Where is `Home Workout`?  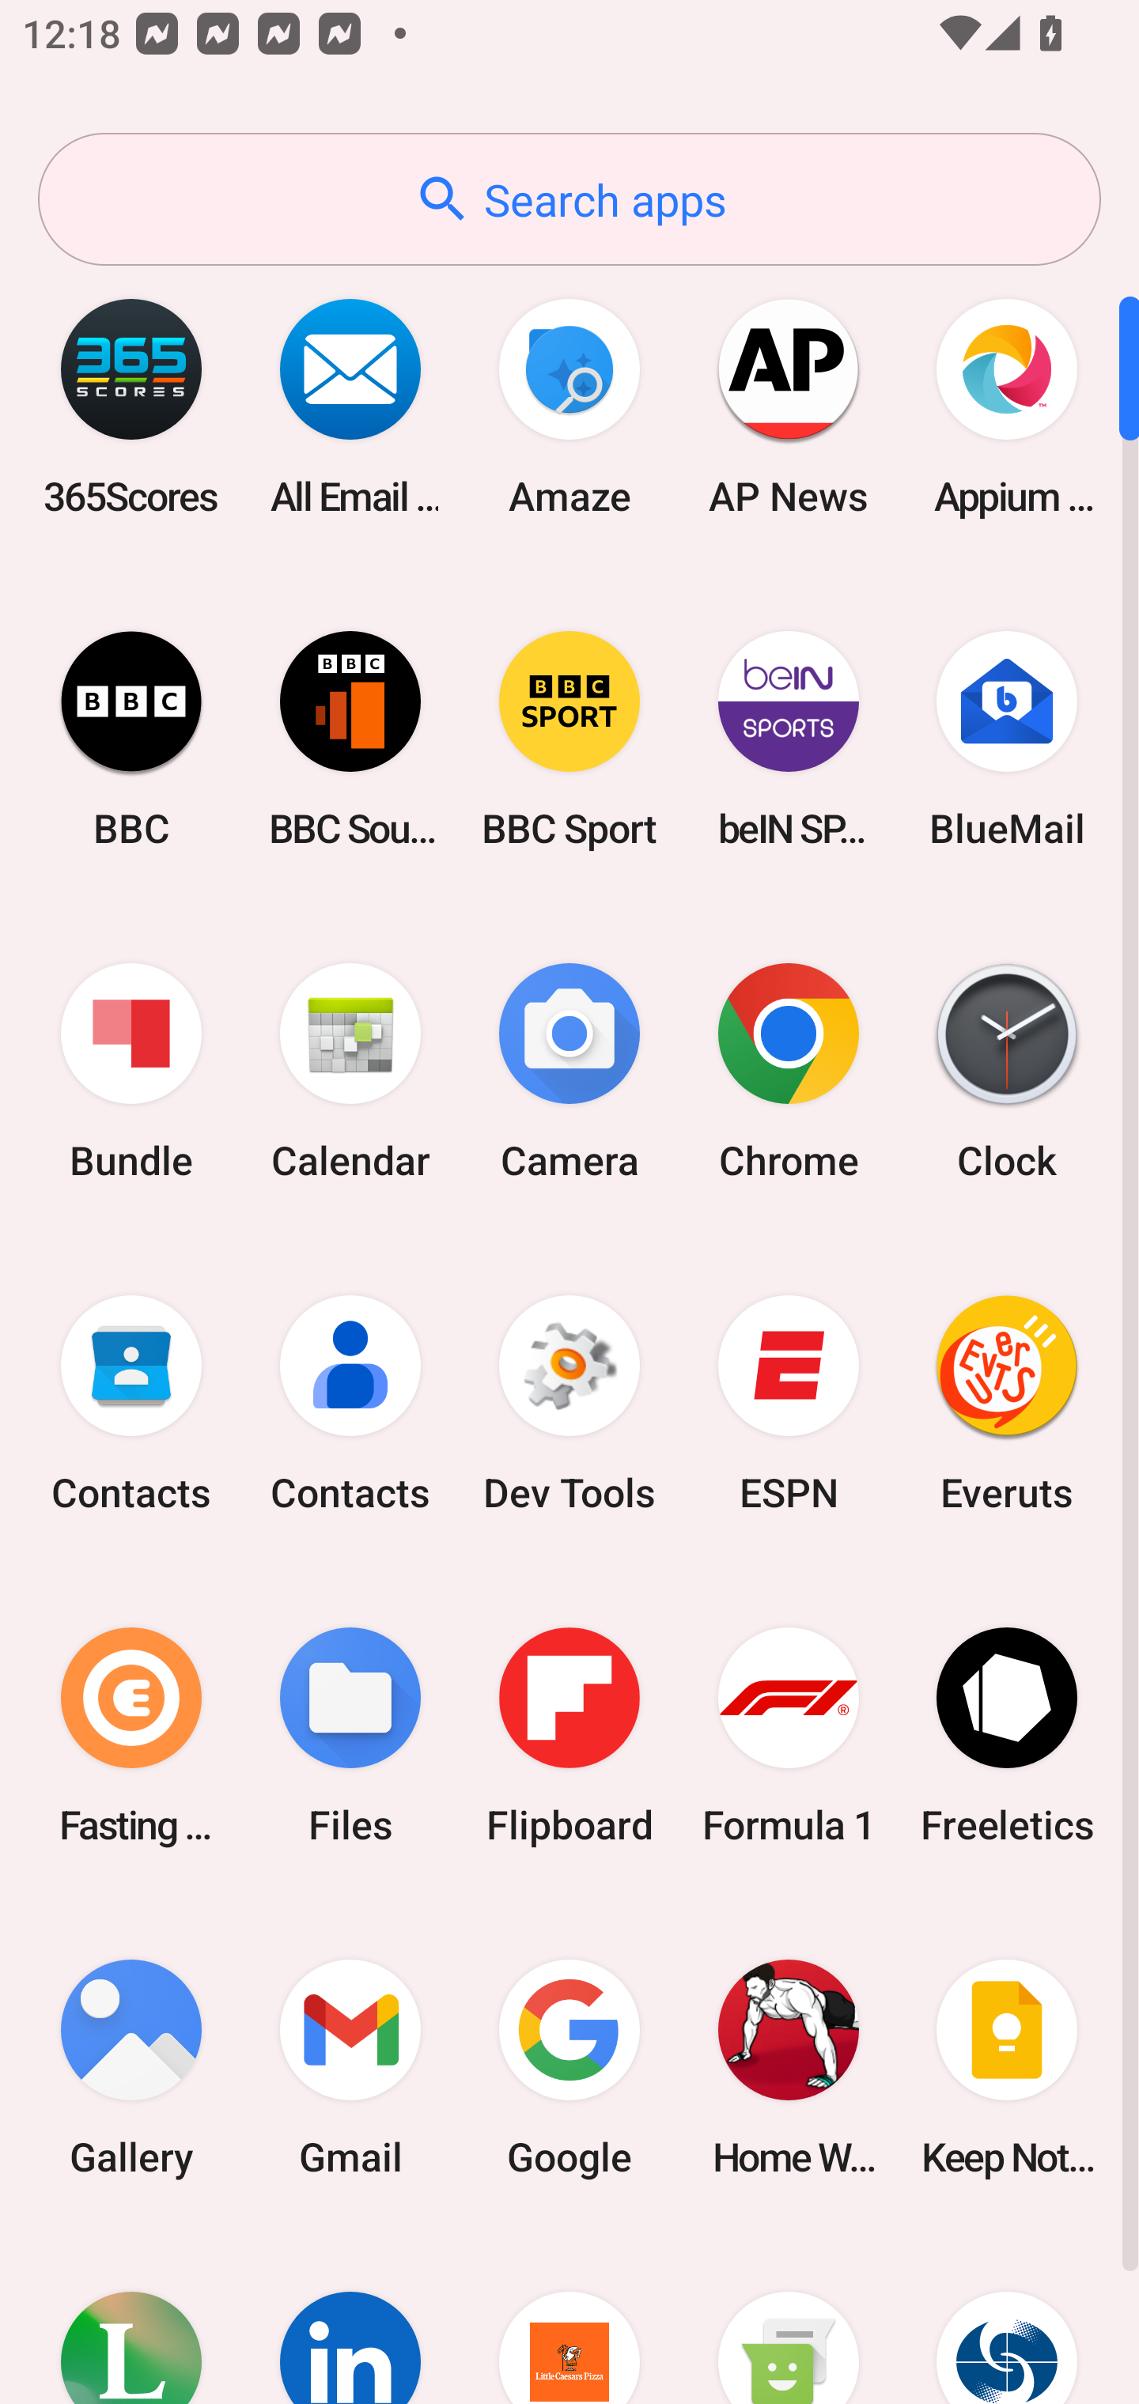
Home Workout is located at coordinates (788, 2067).